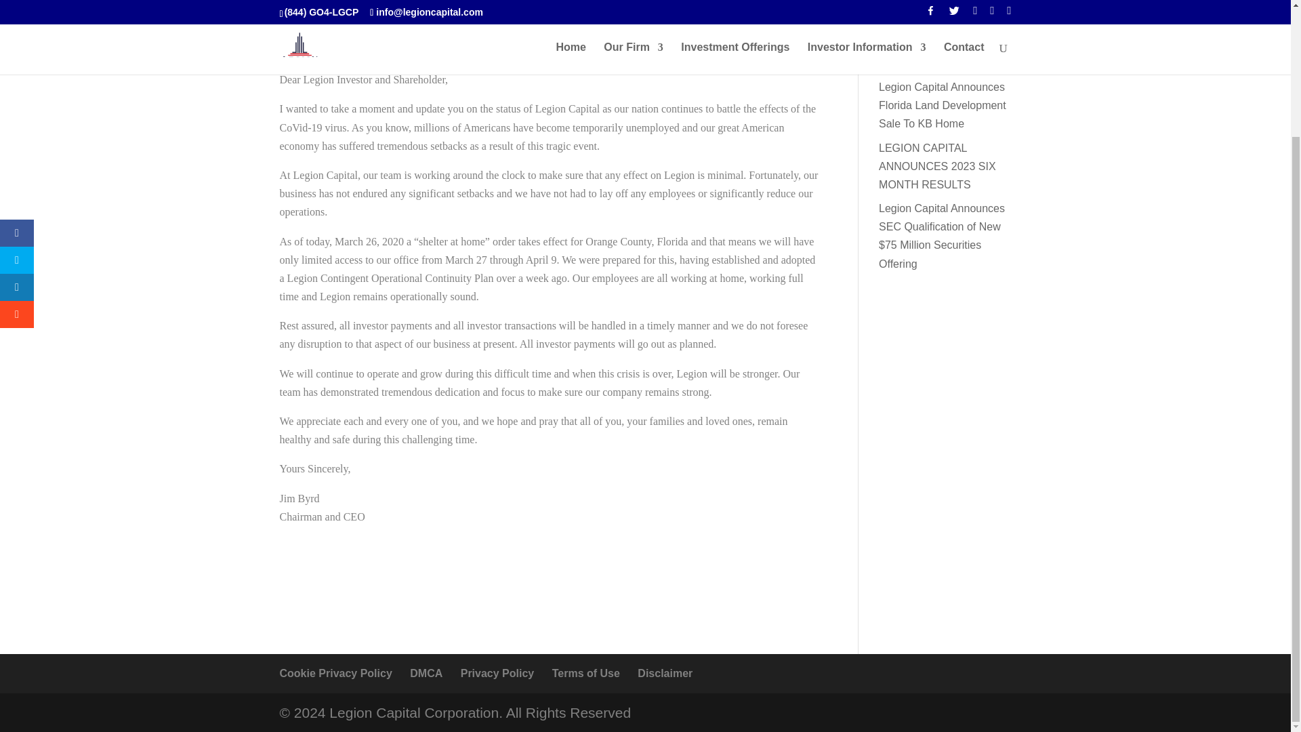  I want to click on Legion Capital Announces 2023 Financial Results, so click(942, 4).